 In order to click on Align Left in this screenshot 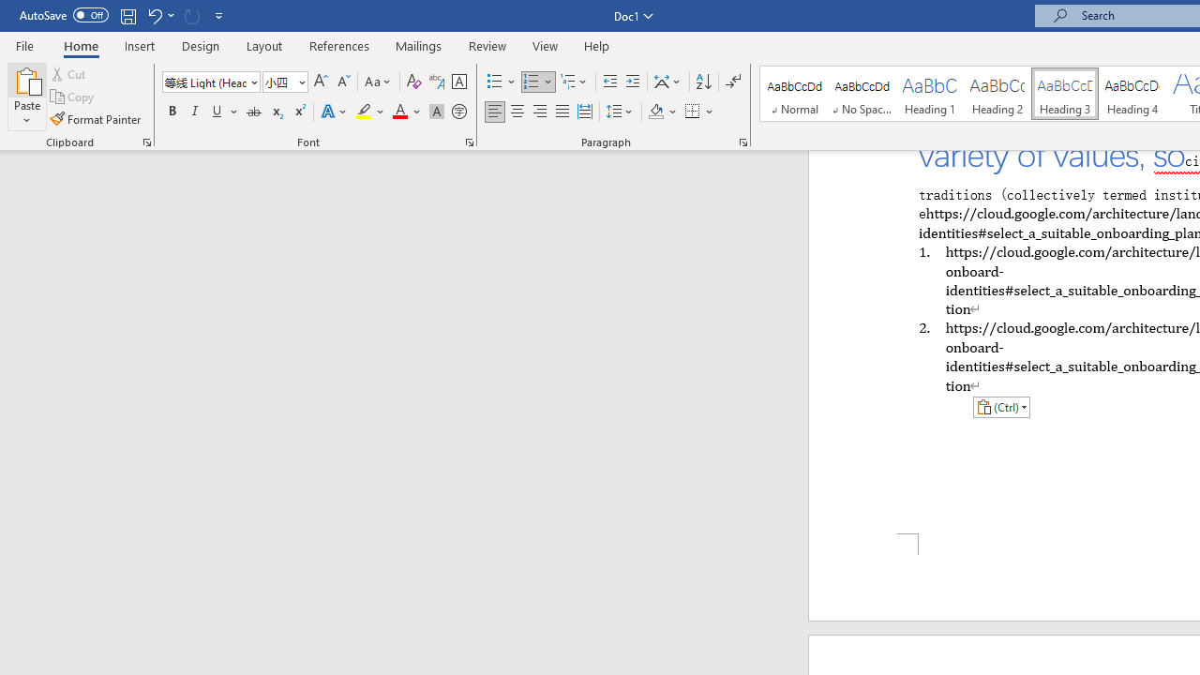, I will do `click(495, 112)`.